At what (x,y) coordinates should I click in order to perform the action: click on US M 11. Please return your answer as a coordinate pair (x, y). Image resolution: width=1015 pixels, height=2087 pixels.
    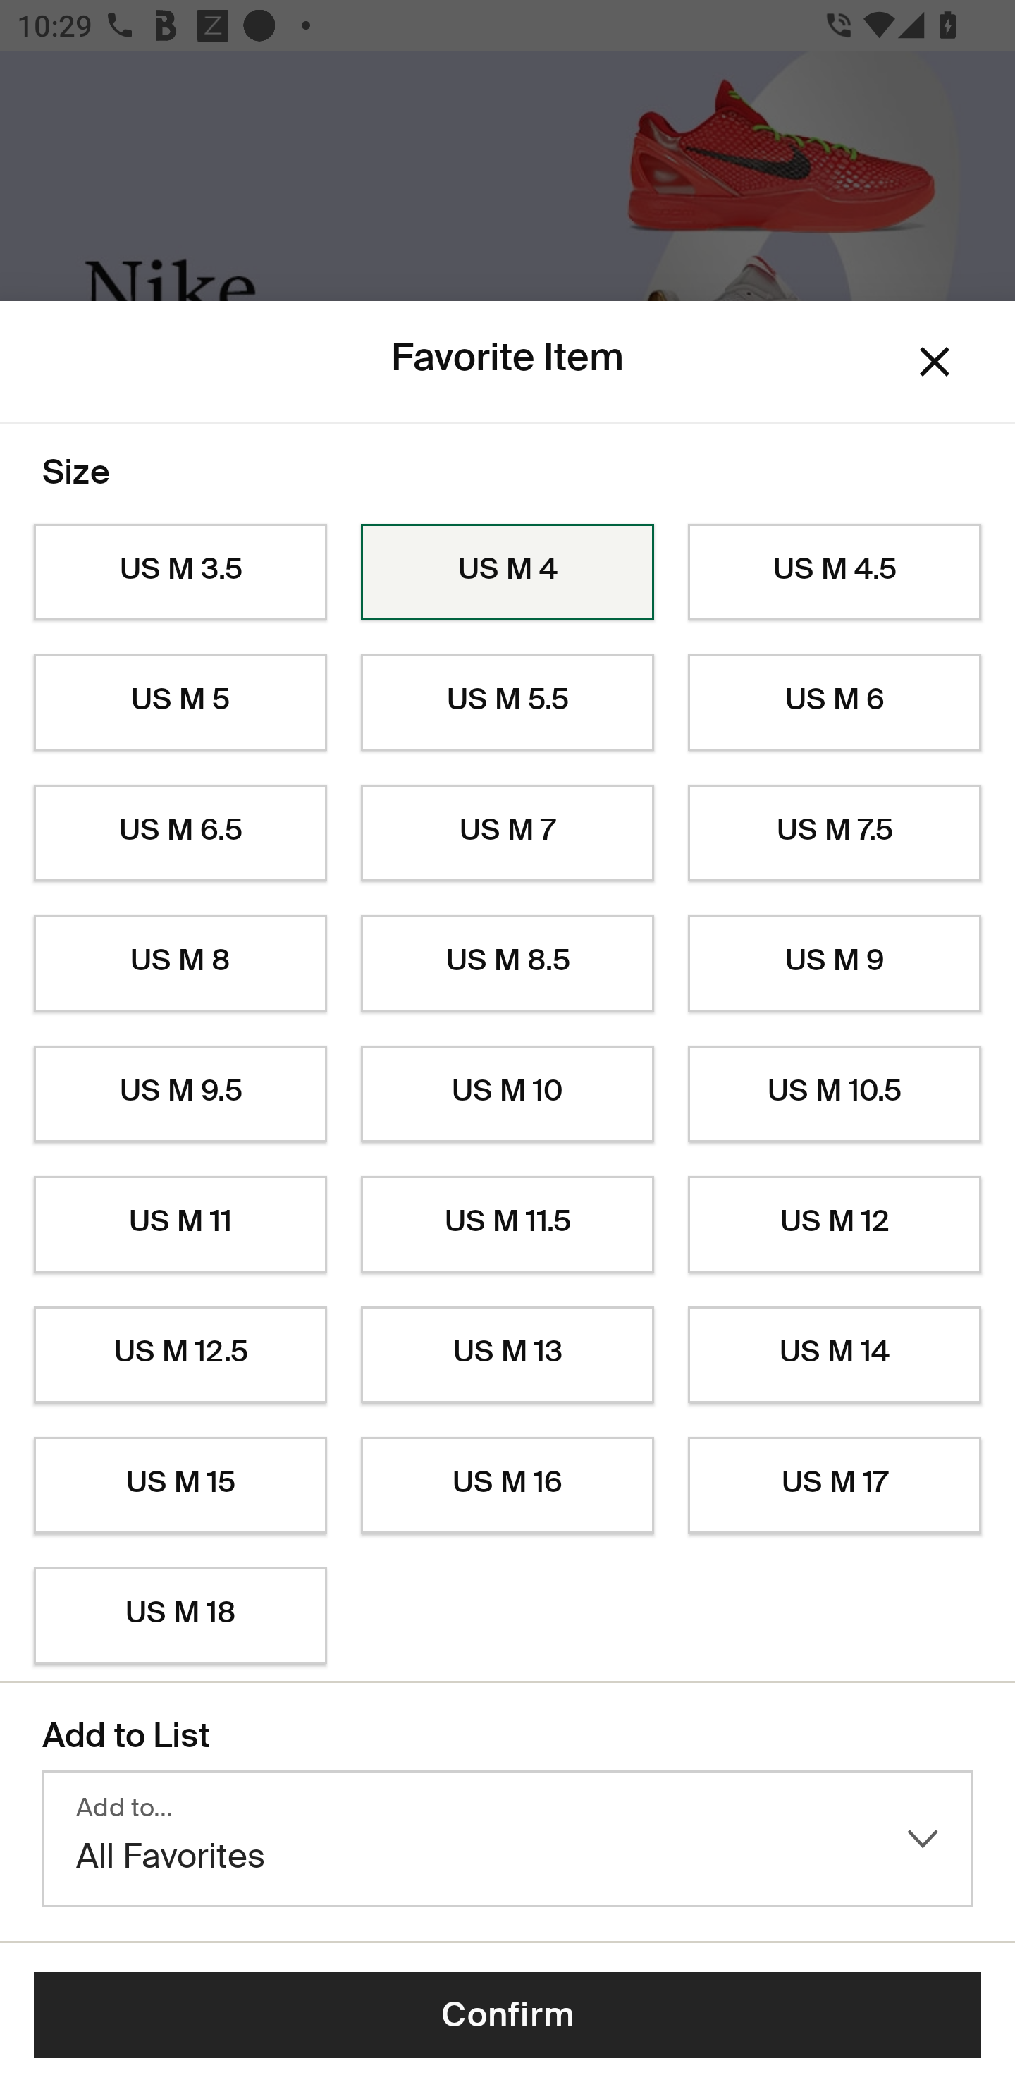
    Looking at the image, I should click on (180, 1224).